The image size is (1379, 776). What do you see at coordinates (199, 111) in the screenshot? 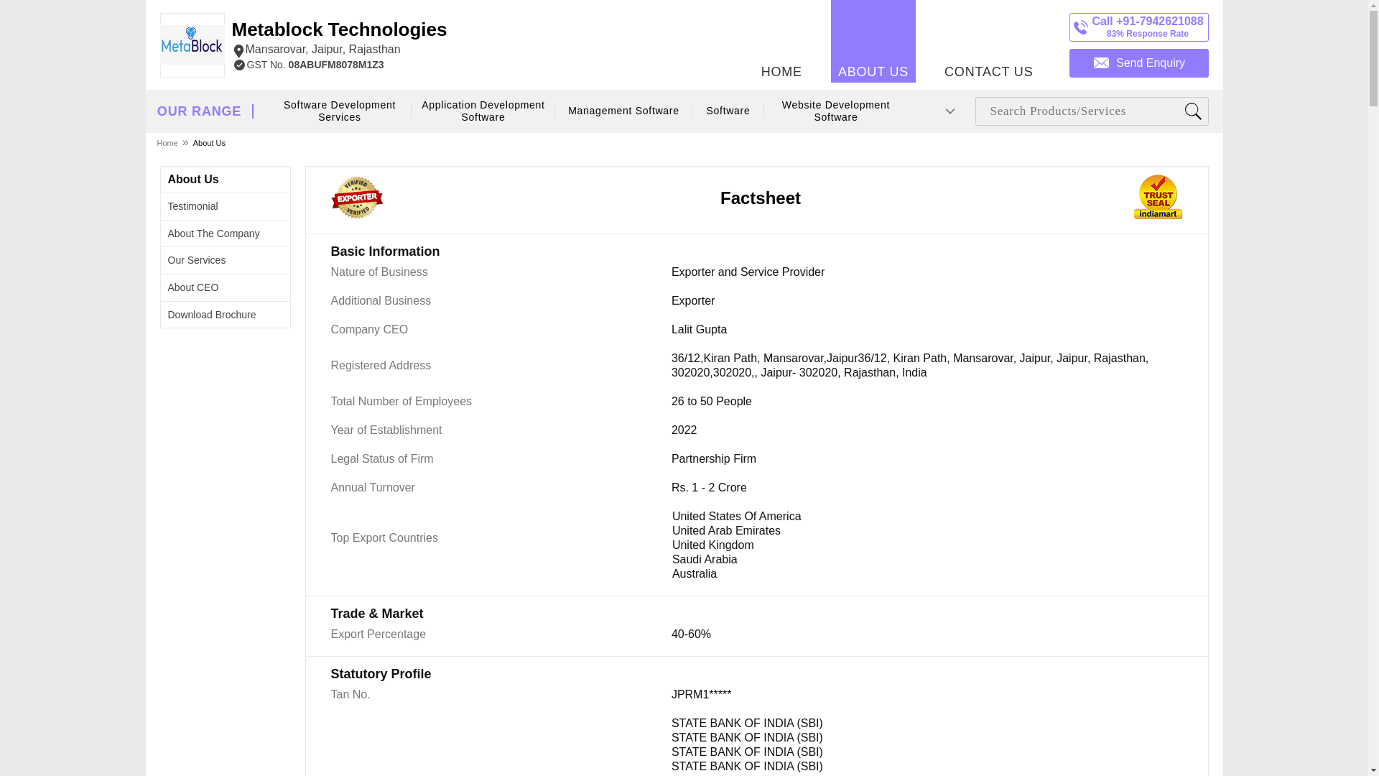
I see `Software Development Services` at bounding box center [199, 111].